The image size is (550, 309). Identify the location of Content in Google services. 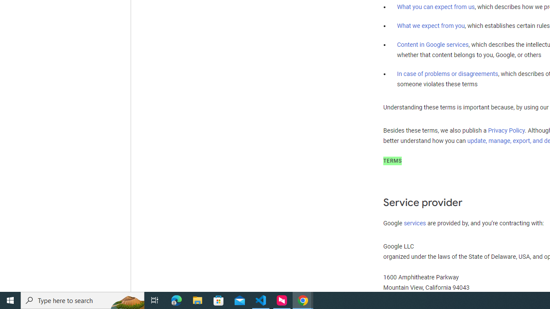
(433, 45).